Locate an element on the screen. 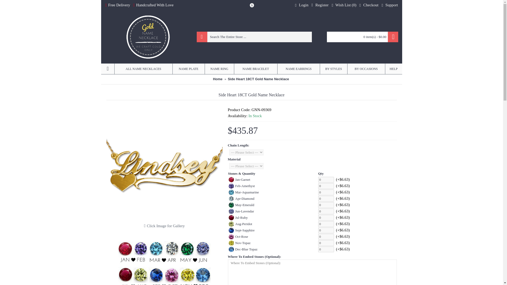  Support is located at coordinates (389, 5).